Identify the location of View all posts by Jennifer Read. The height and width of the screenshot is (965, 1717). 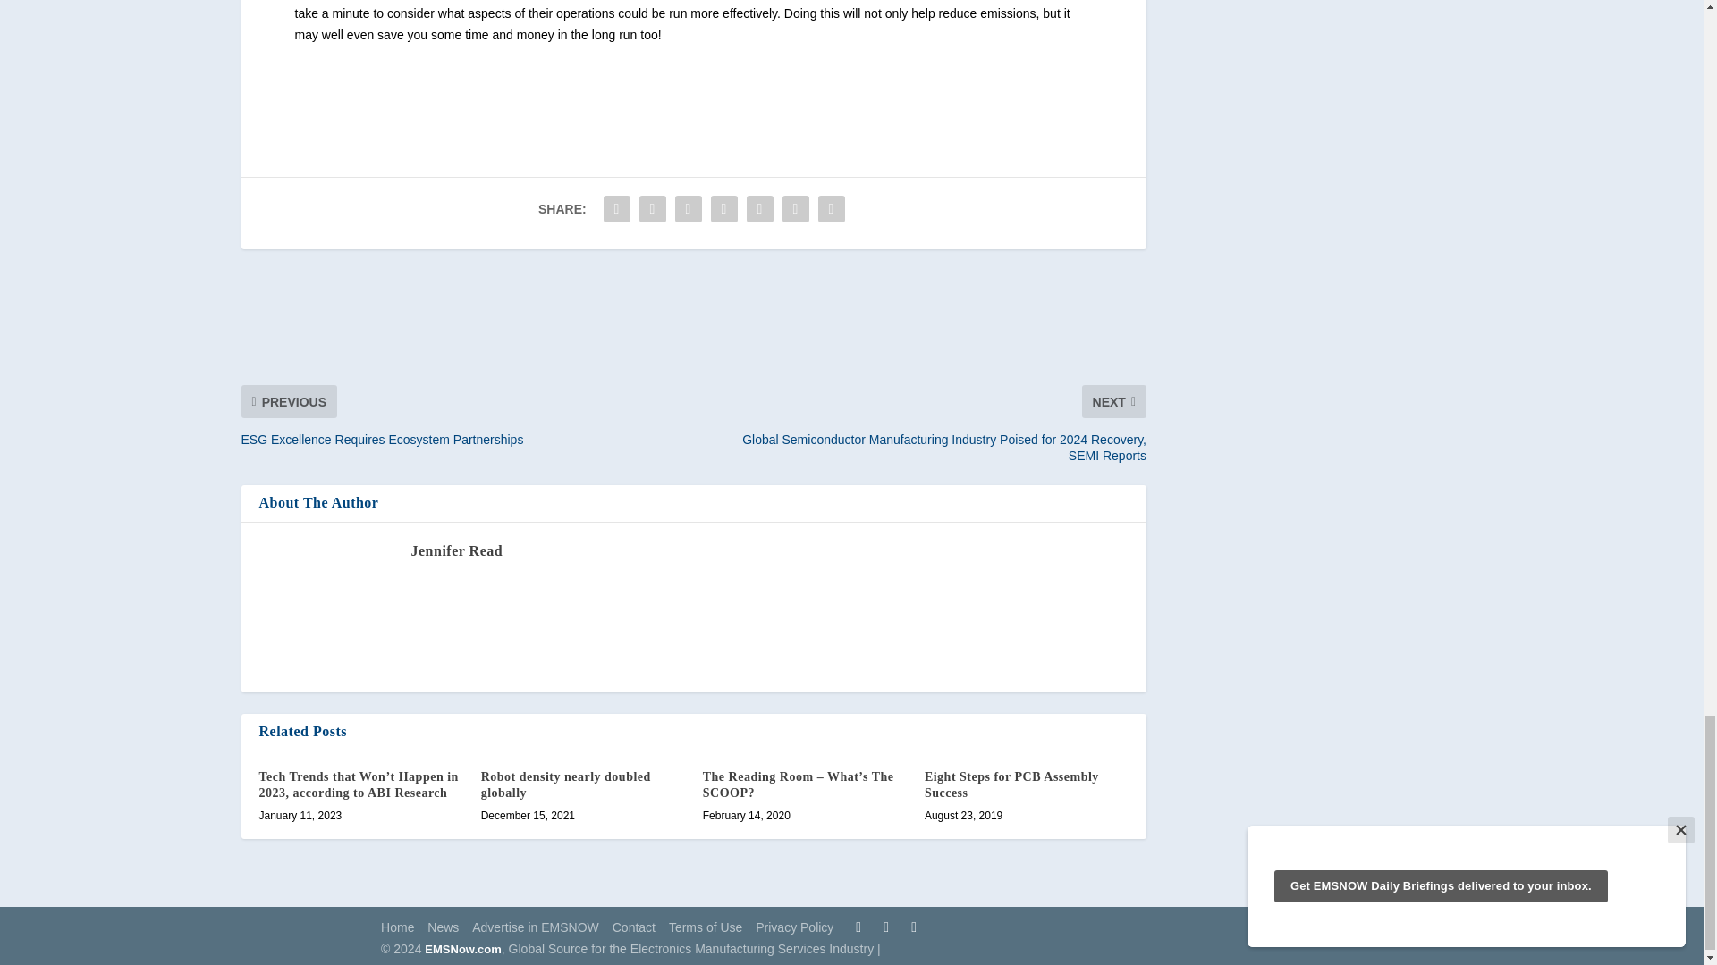
(457, 550).